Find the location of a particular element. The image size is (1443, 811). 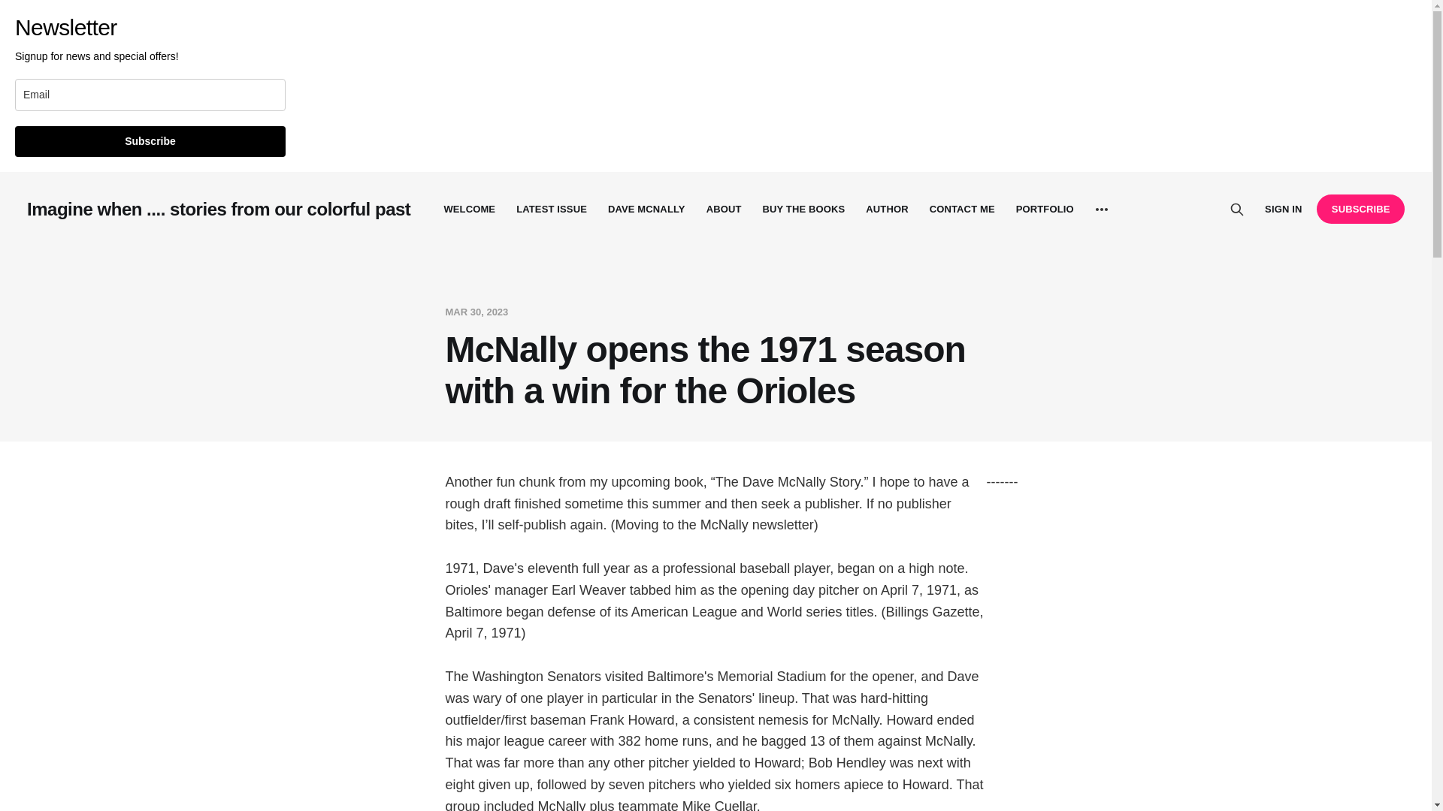

CONTACT ME is located at coordinates (962, 209).